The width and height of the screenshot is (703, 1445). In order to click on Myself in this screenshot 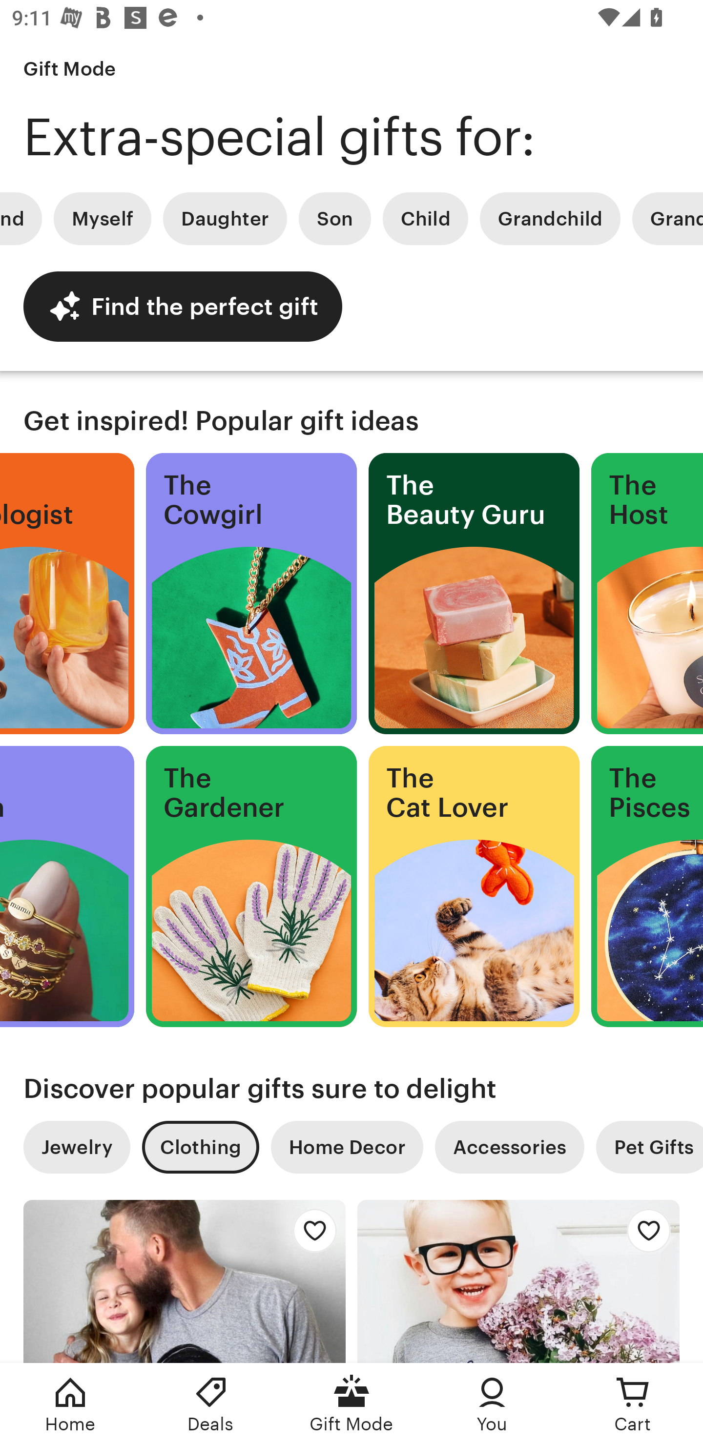, I will do `click(102, 219)`.